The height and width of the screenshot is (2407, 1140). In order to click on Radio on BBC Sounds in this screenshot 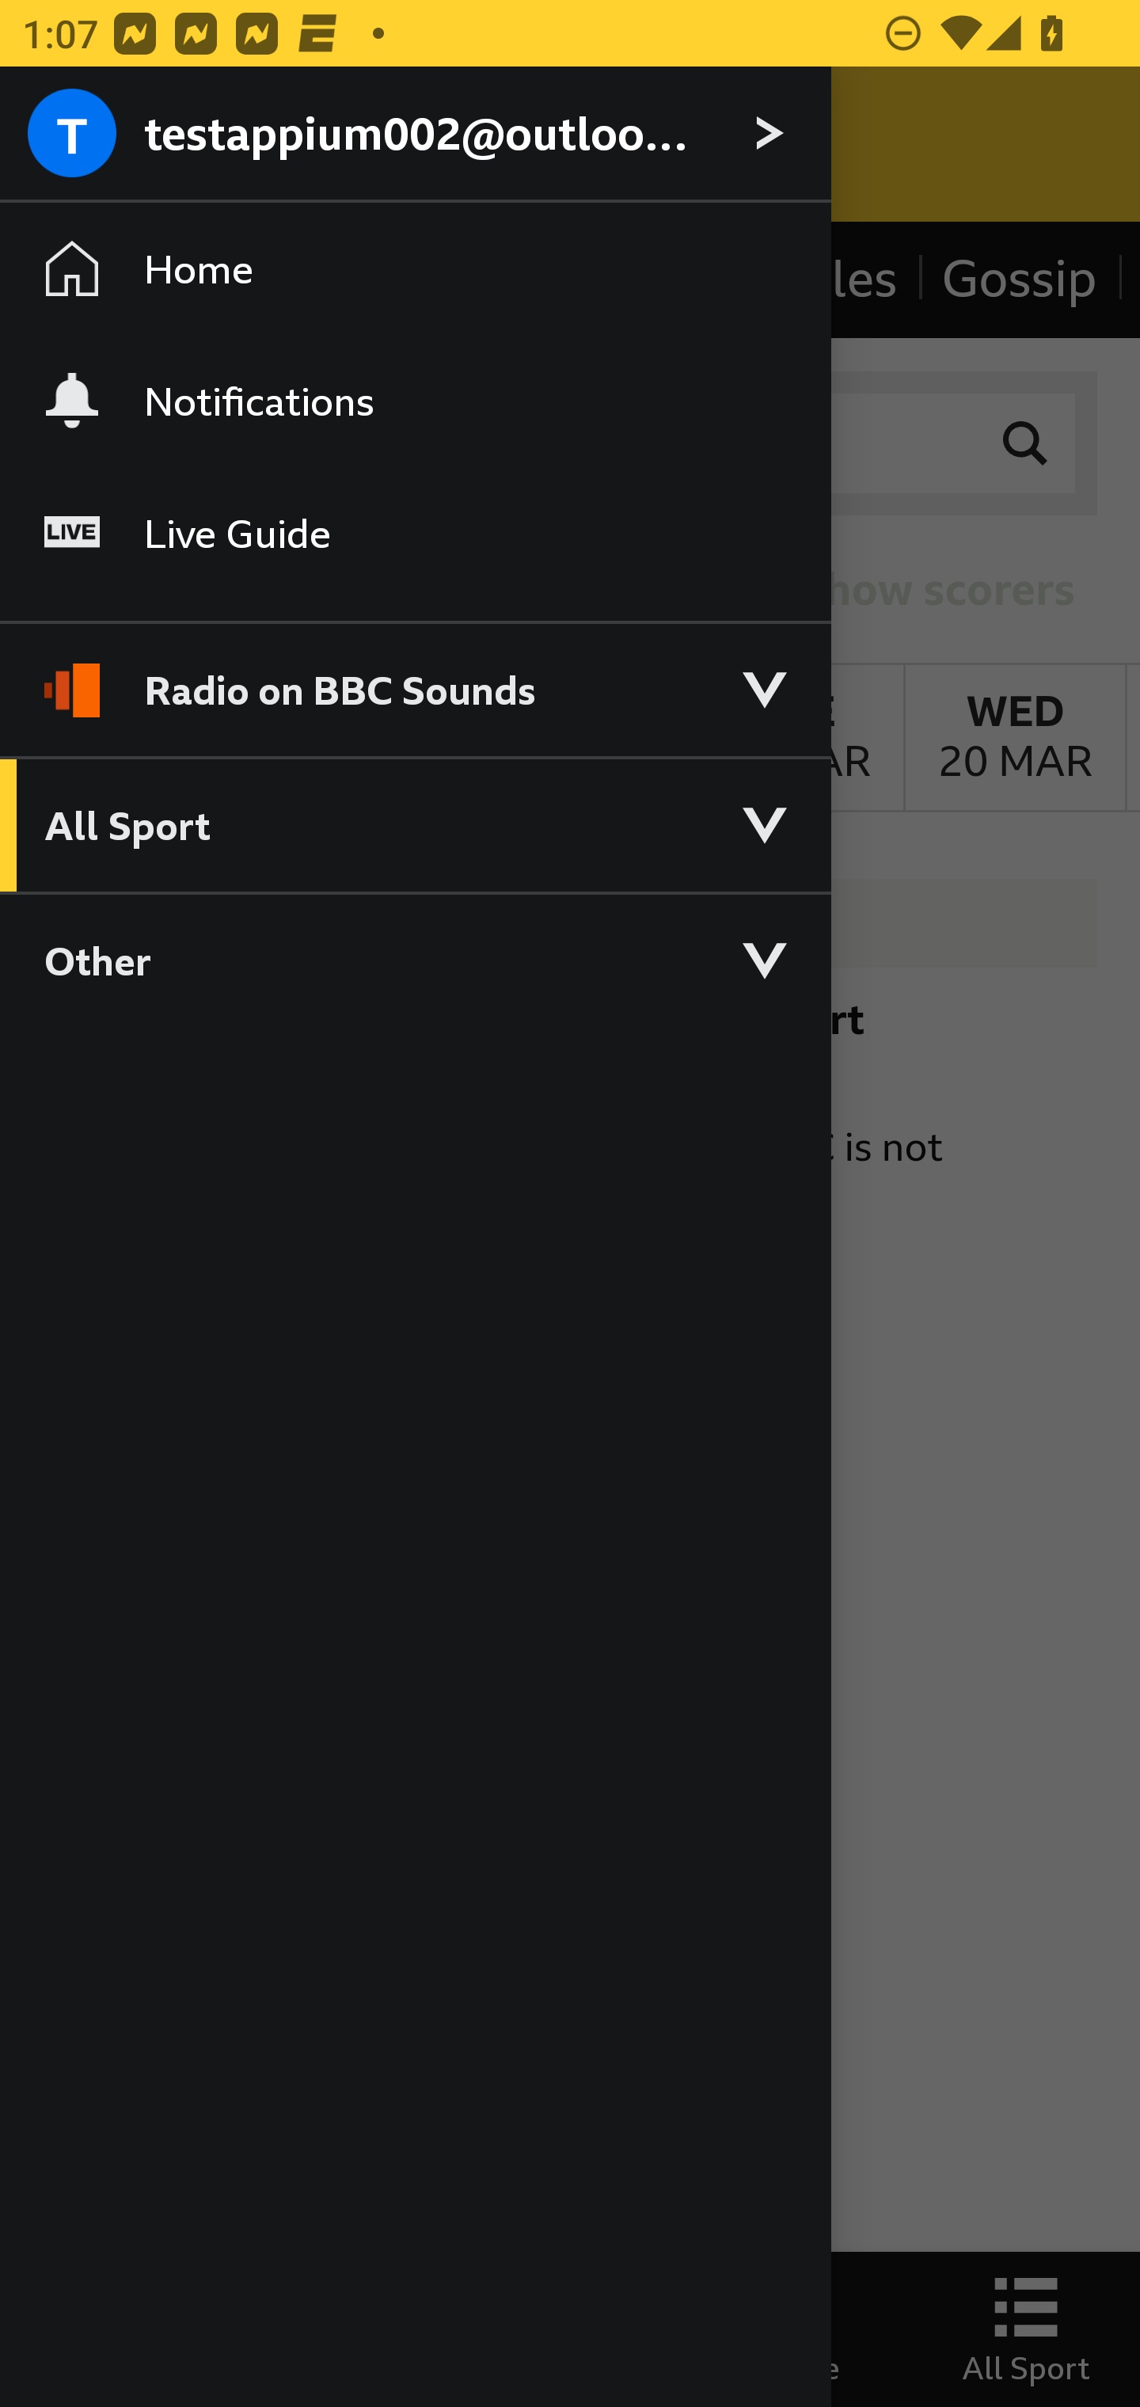, I will do `click(415, 677)`.